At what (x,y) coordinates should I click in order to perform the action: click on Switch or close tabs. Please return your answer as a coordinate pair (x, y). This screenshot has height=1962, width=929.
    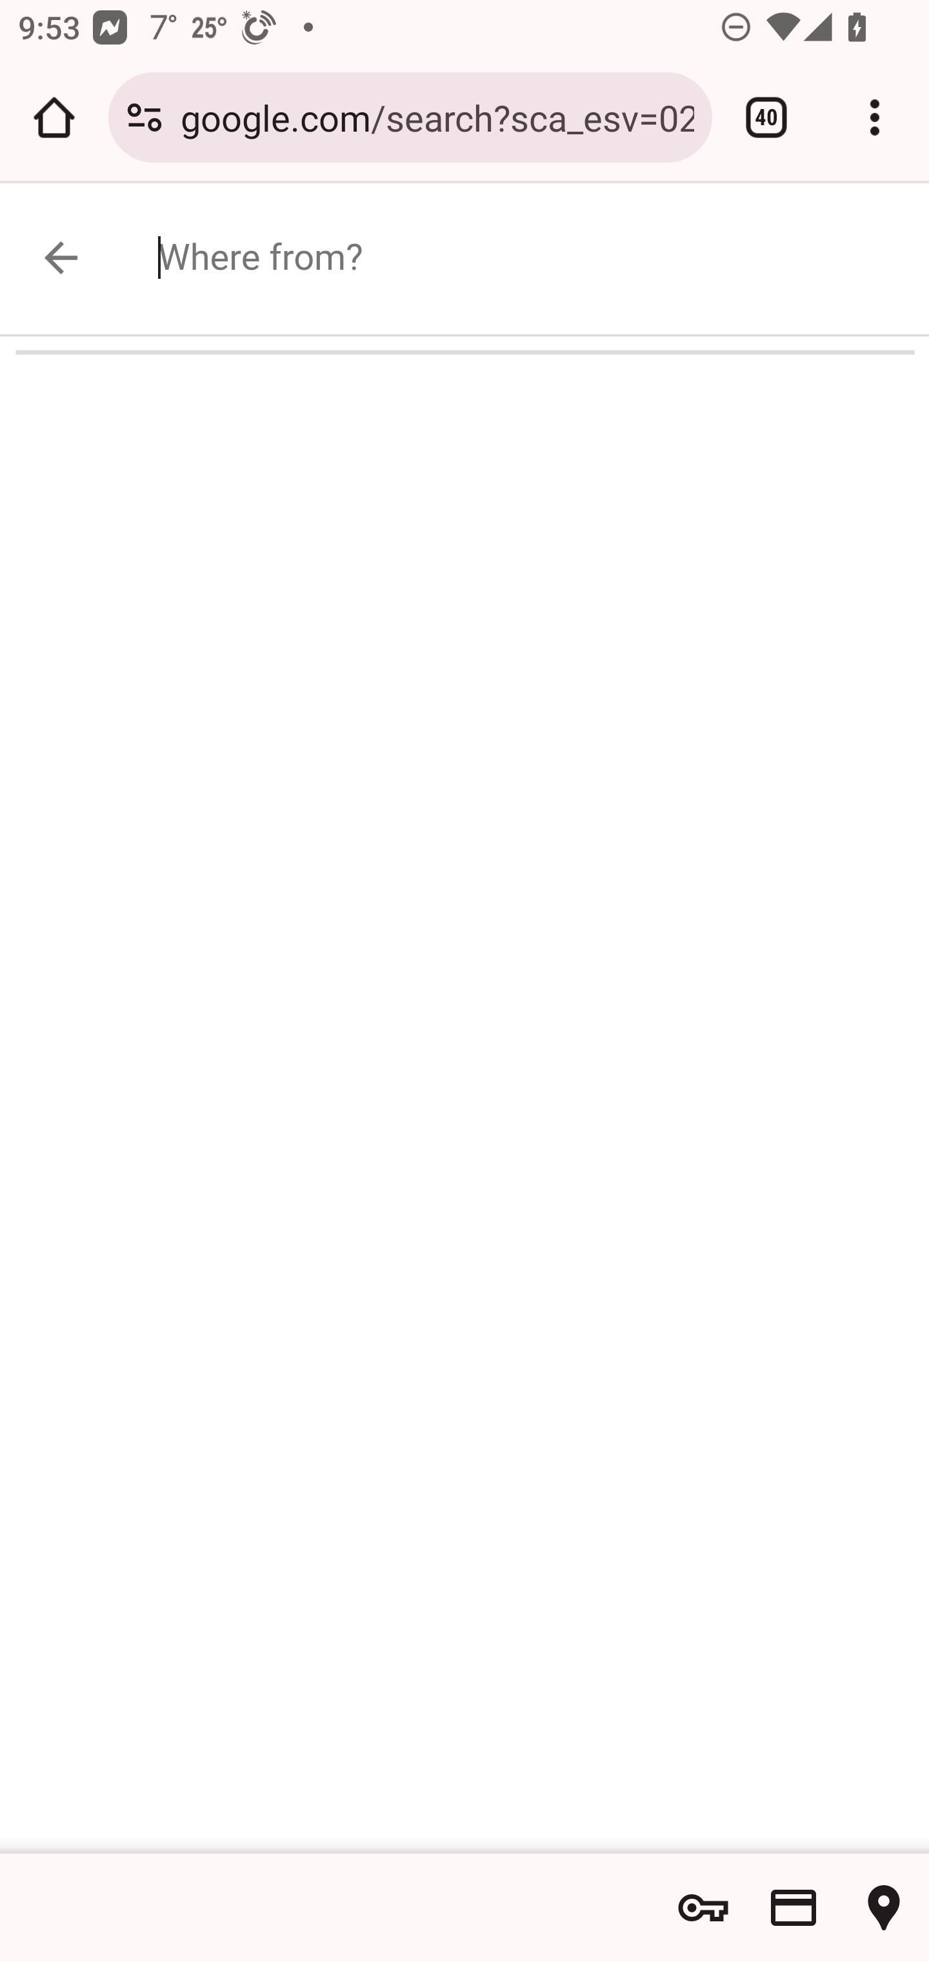
    Looking at the image, I should click on (766, 117).